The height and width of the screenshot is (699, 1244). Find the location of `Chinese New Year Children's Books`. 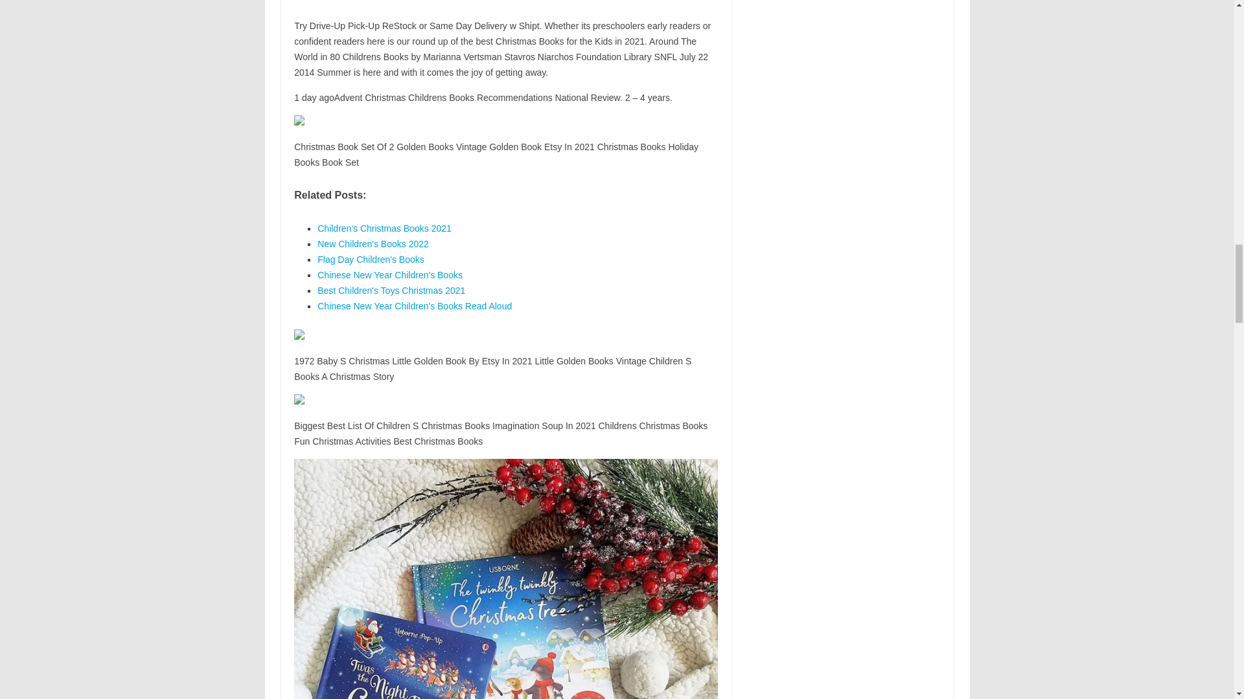

Chinese New Year Children's Books is located at coordinates (390, 274).